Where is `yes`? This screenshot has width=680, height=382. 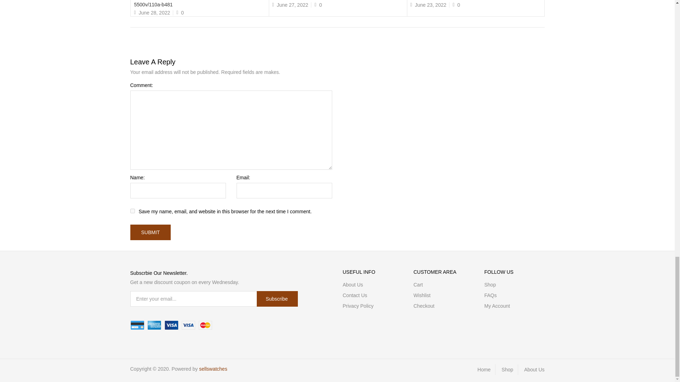 yes is located at coordinates (132, 211).